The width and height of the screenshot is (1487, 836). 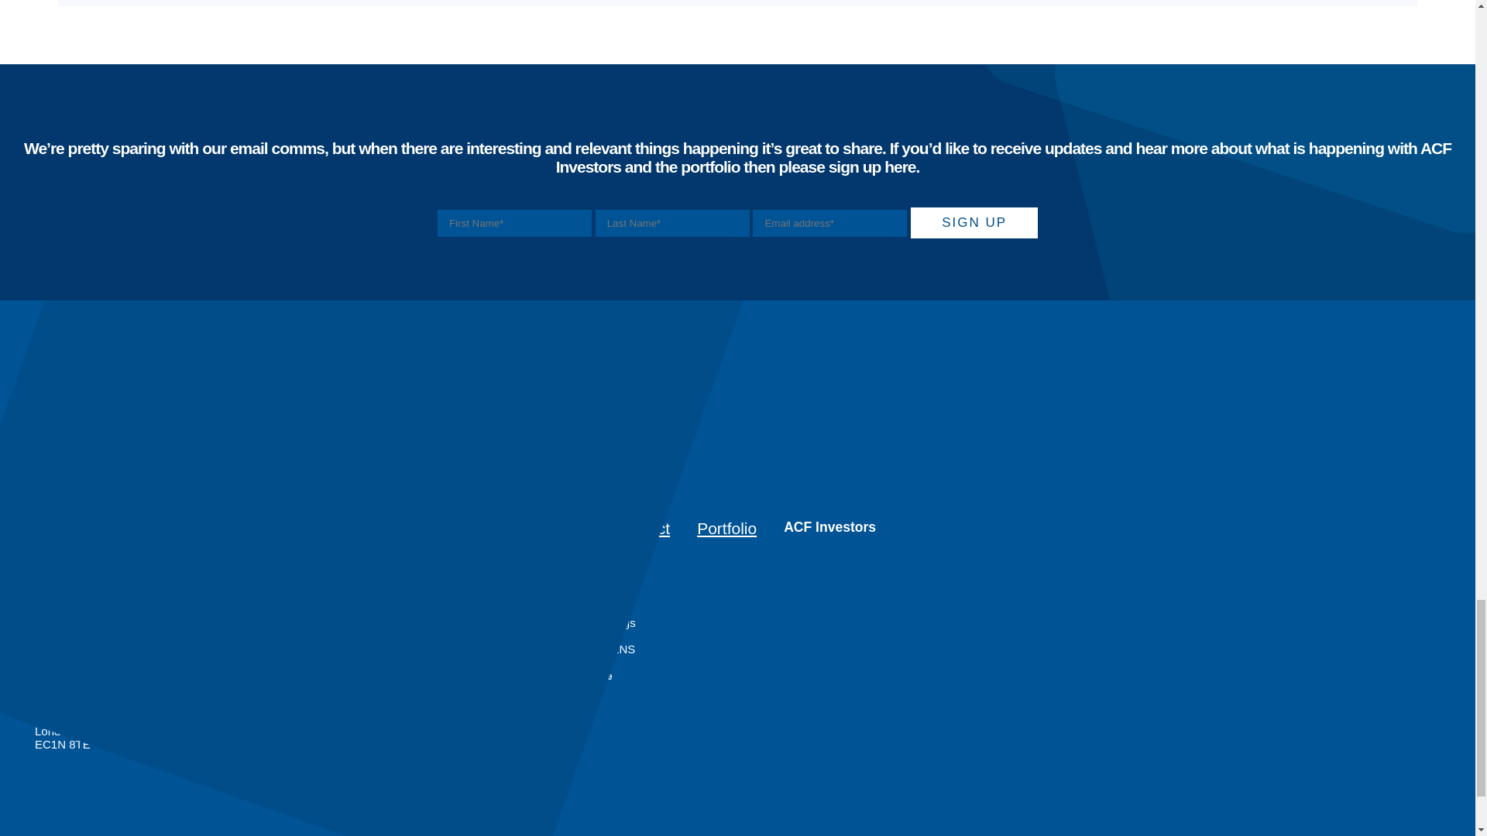 What do you see at coordinates (86, 590) in the screenshot?
I see `Testimonials` at bounding box center [86, 590].